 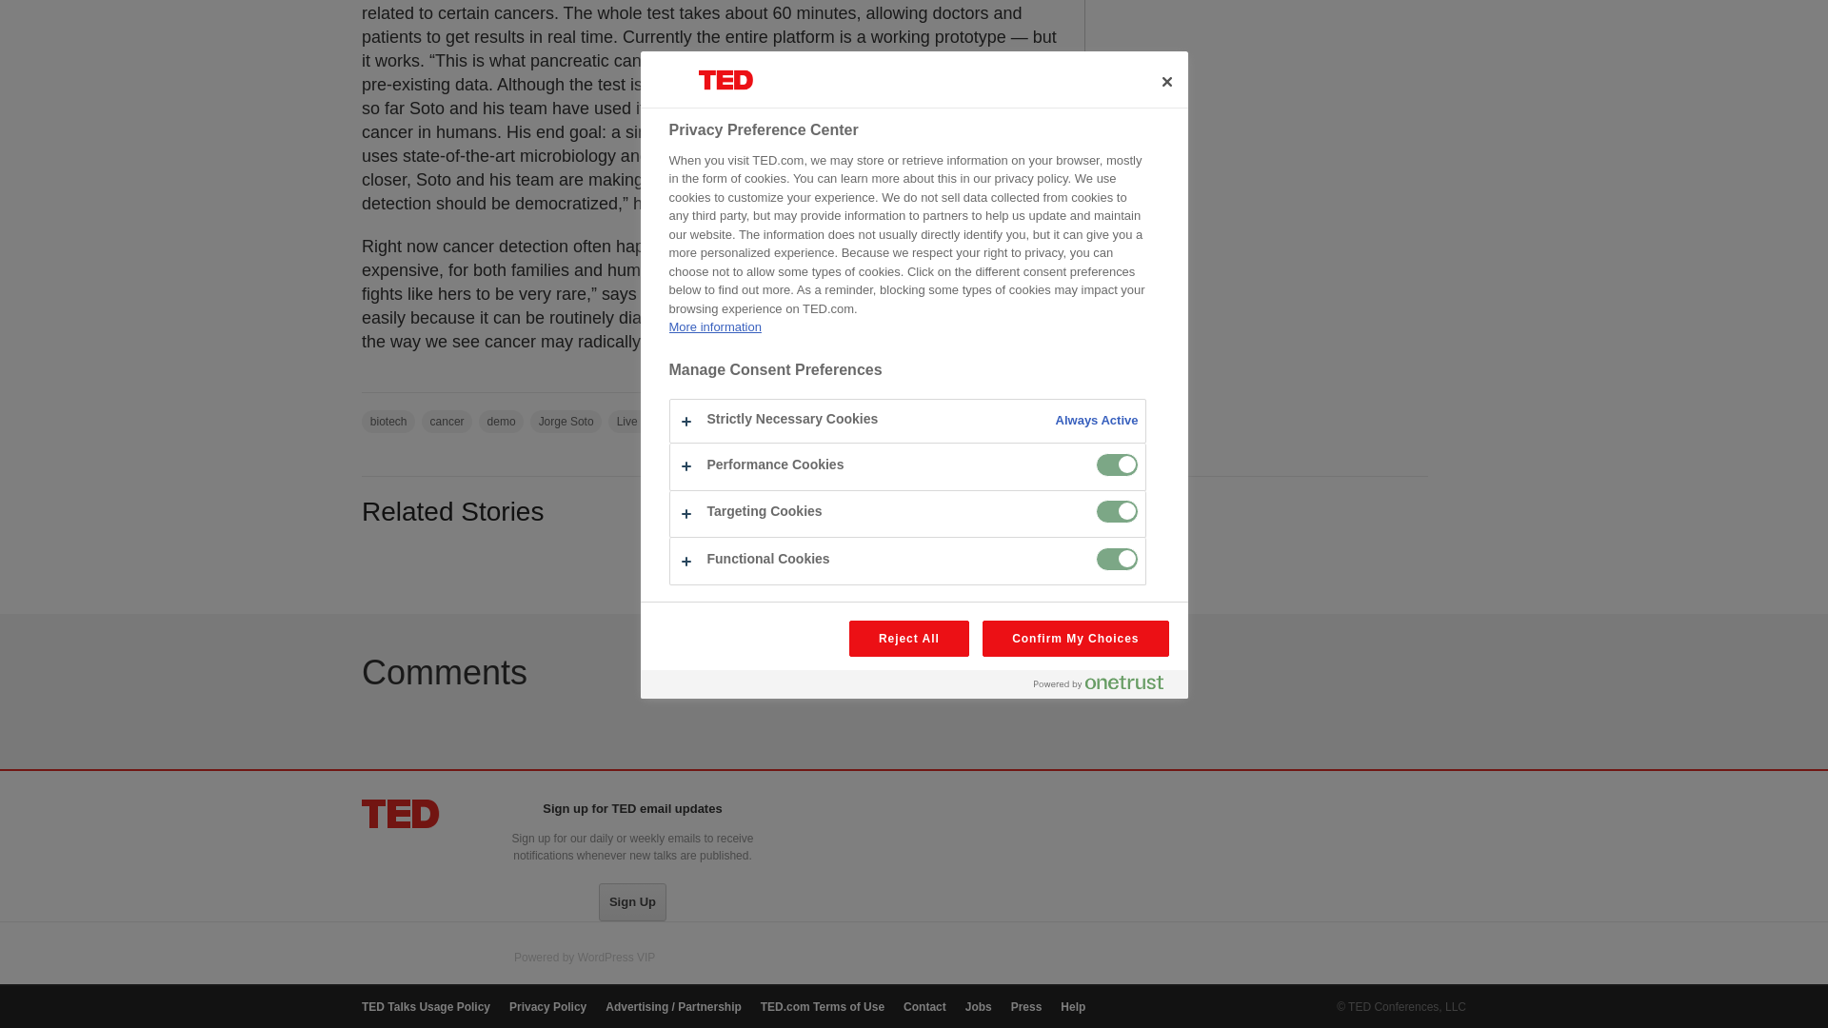 I want to click on Sign Up, so click(x=632, y=901).